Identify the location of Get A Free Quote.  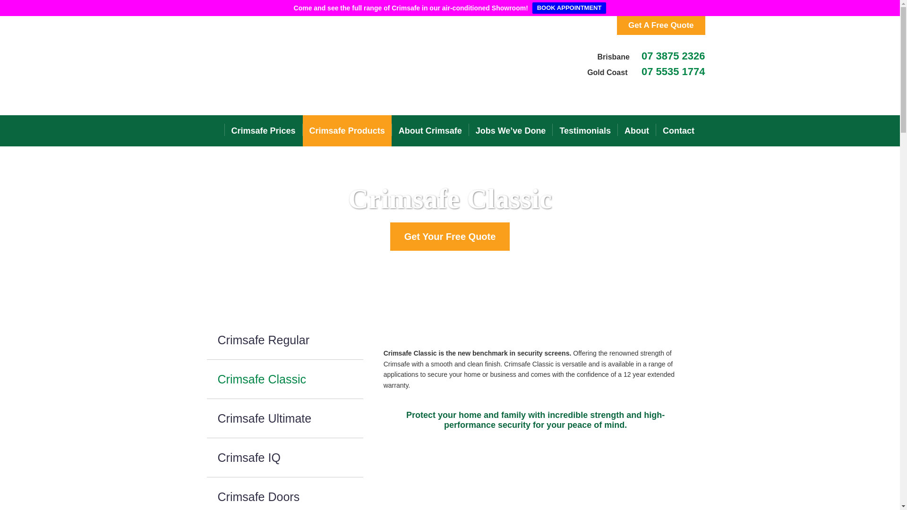
(661, 25).